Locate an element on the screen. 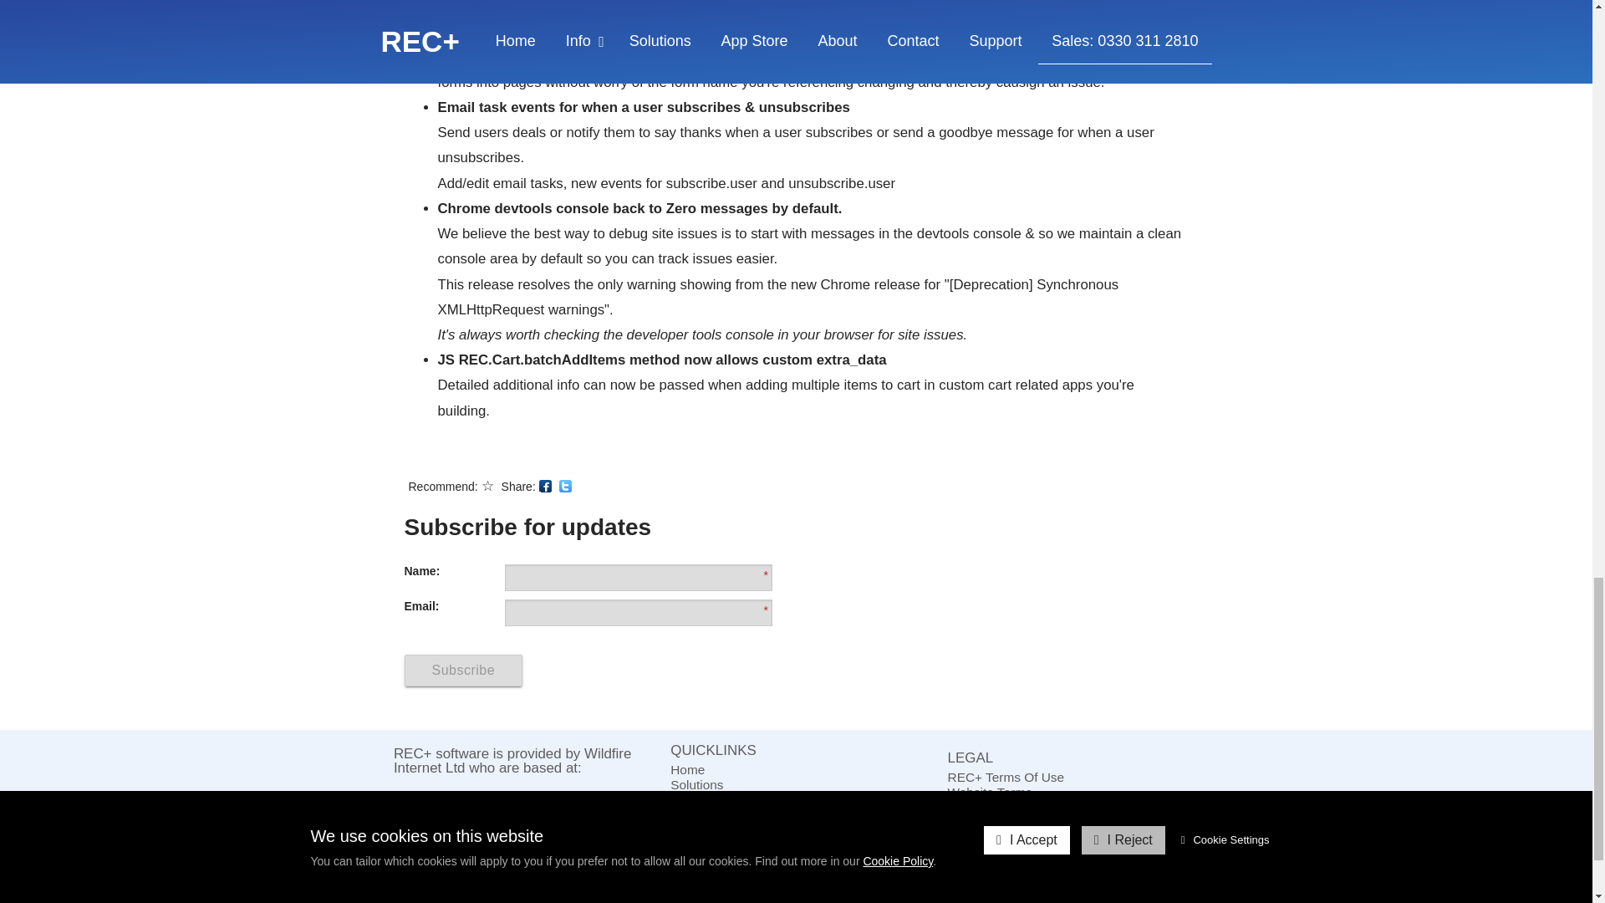  facebook is located at coordinates (545, 485).